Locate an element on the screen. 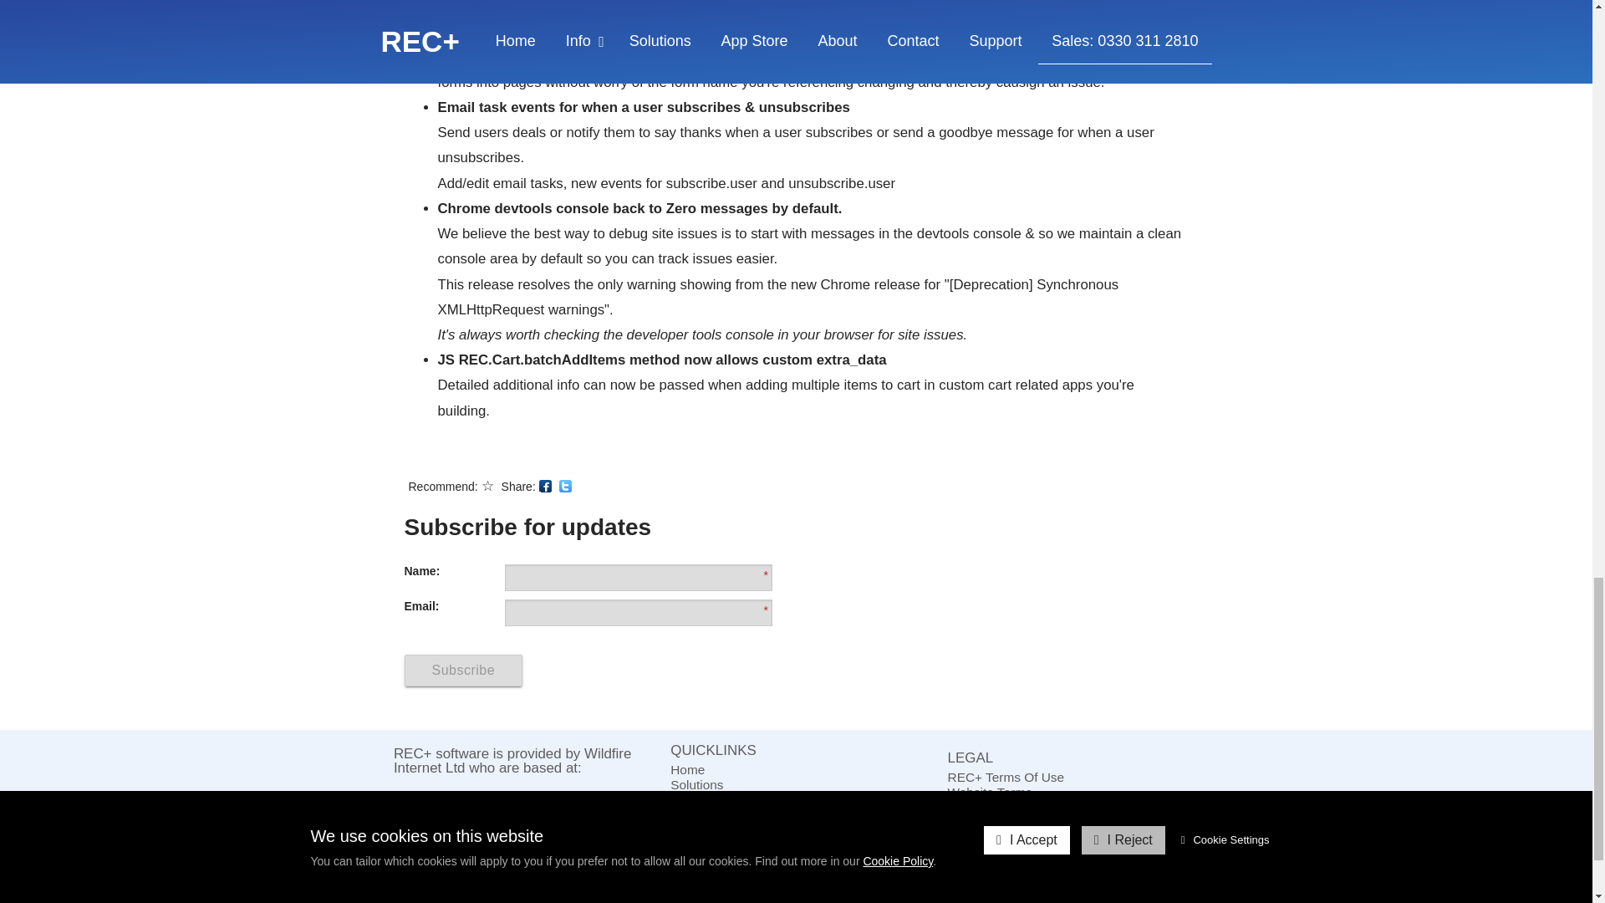  facebook is located at coordinates (545, 485).